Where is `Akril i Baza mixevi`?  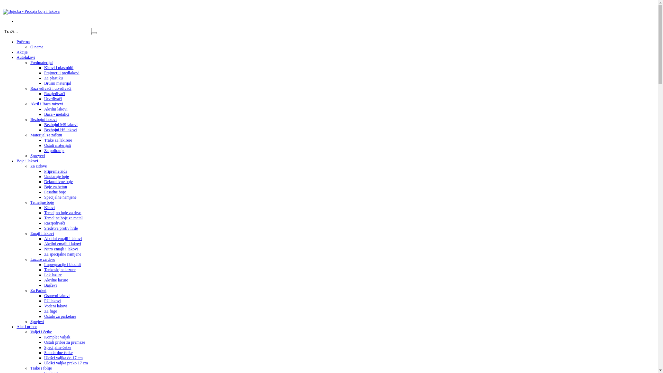
Akril i Baza mixevi is located at coordinates (47, 104).